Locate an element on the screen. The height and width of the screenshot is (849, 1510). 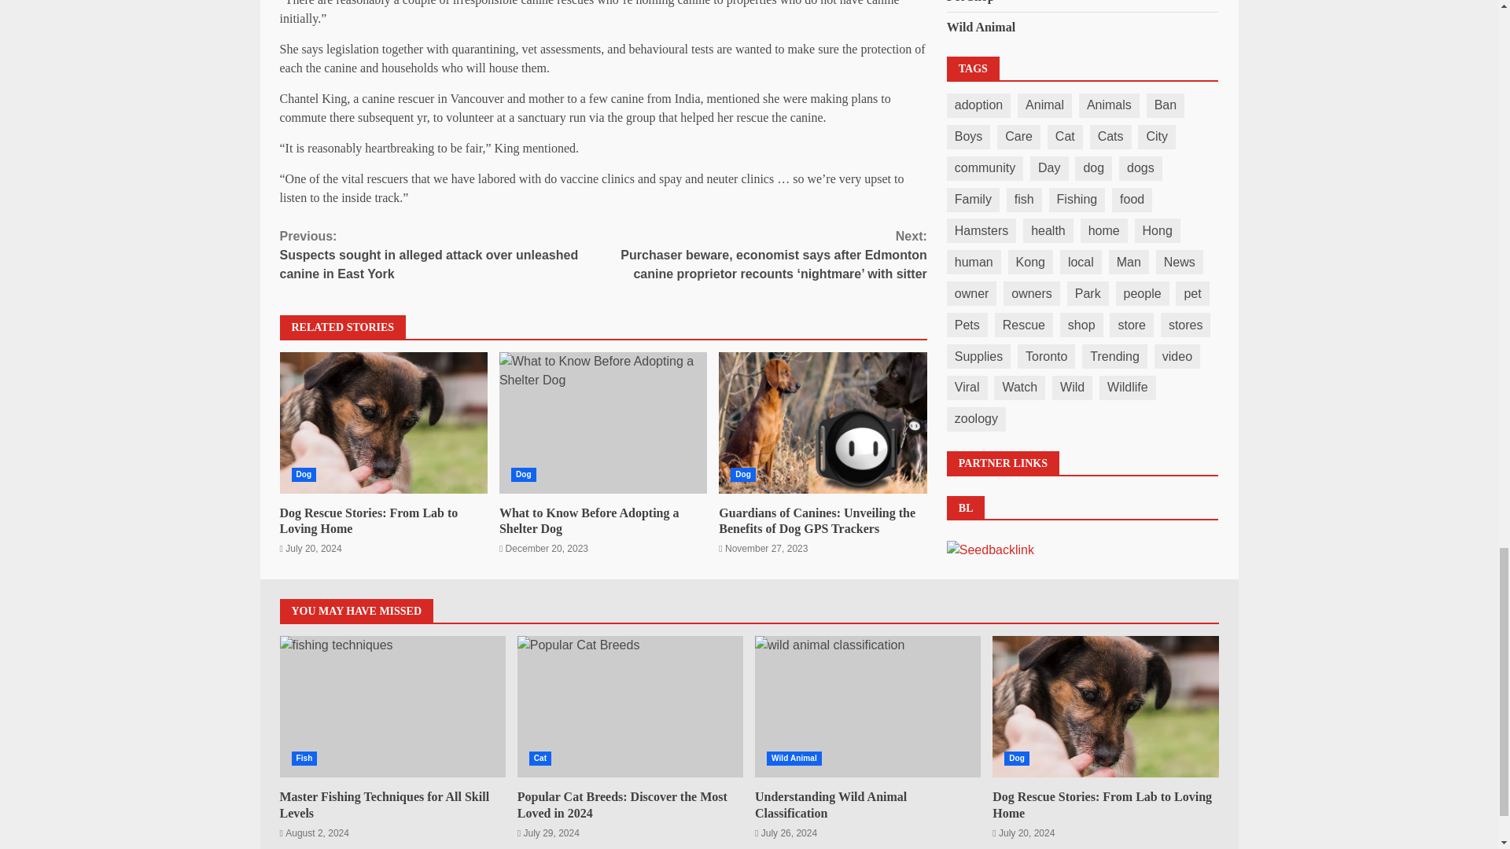
Dog is located at coordinates (384, 423).